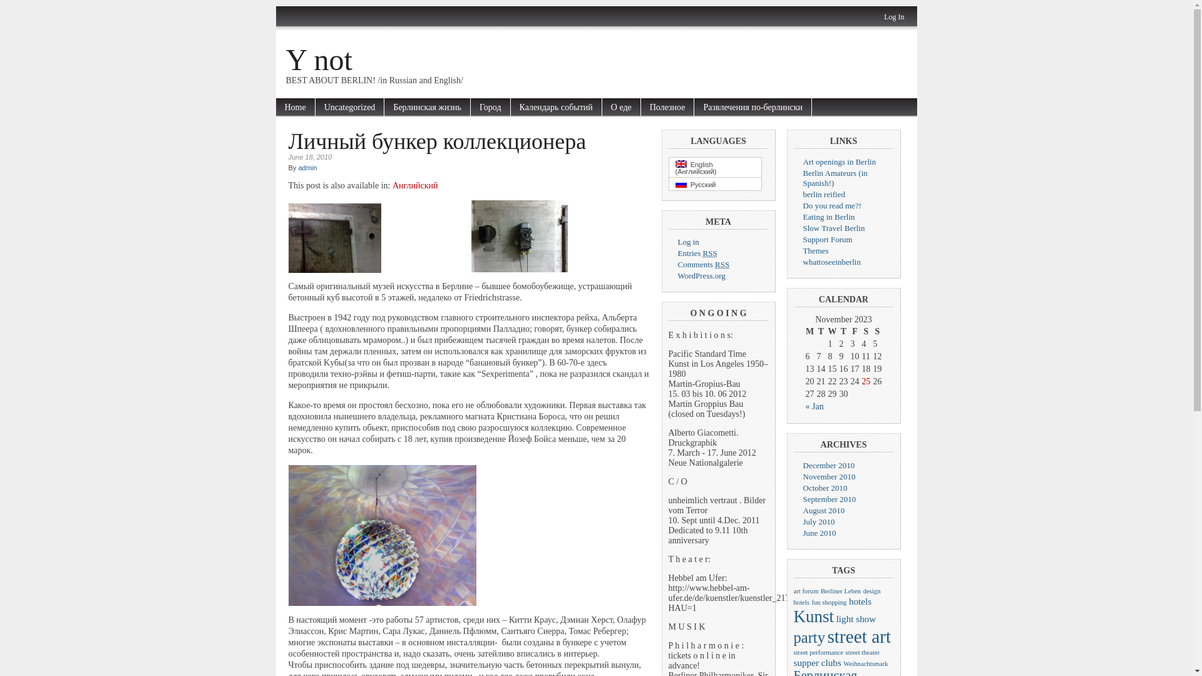  Describe the element at coordinates (865, 663) in the screenshot. I see `Weihnachtsmark` at that location.